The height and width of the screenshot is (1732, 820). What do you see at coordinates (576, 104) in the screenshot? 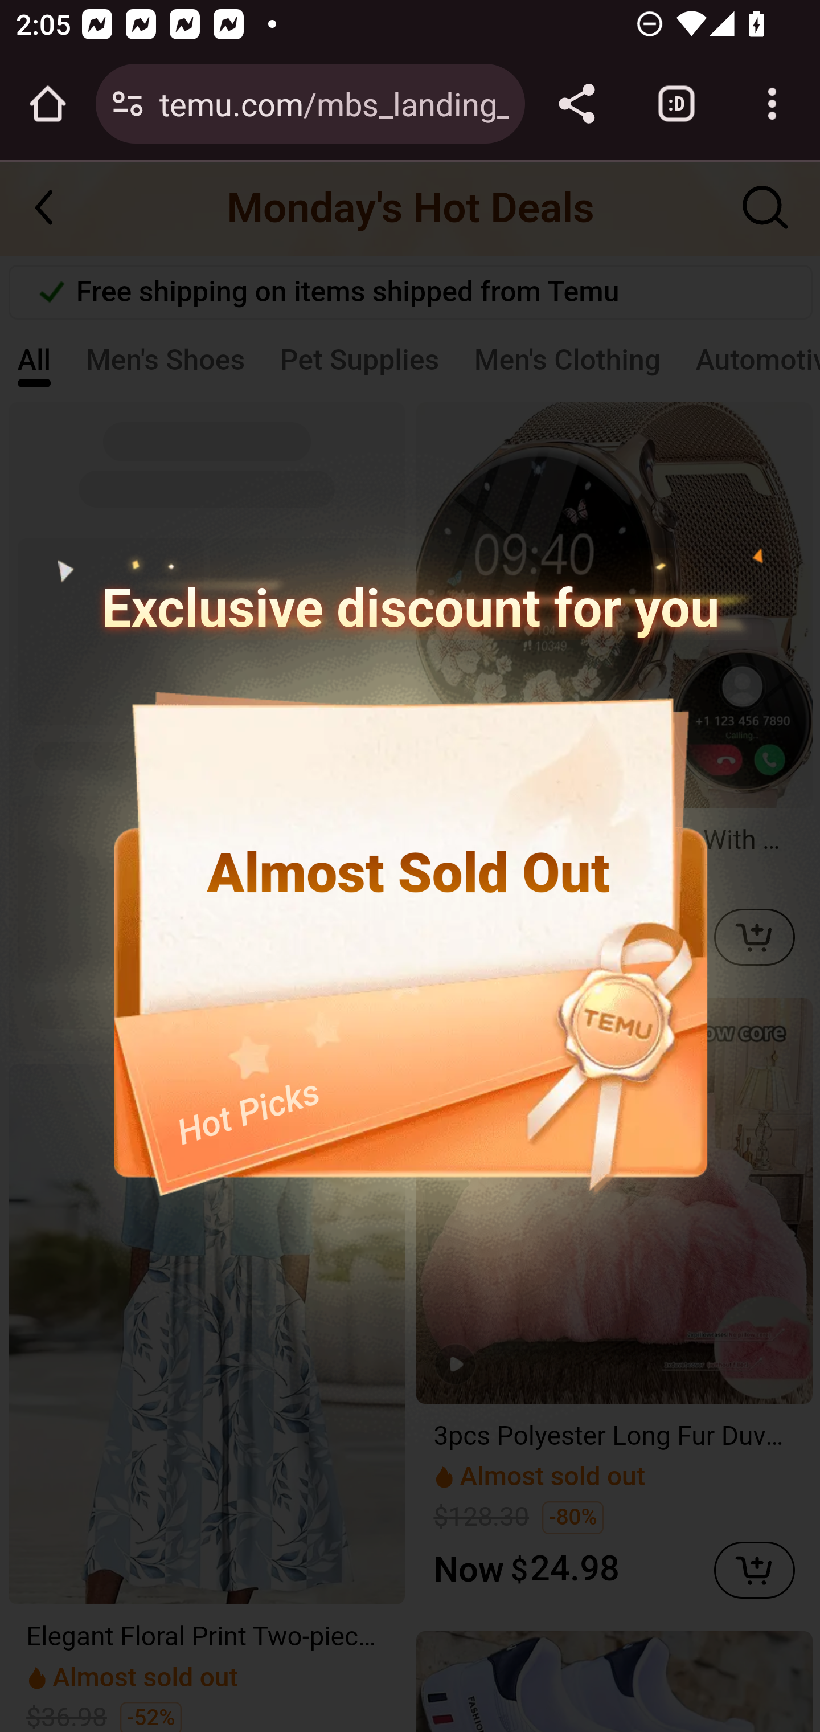
I see `Share` at bounding box center [576, 104].